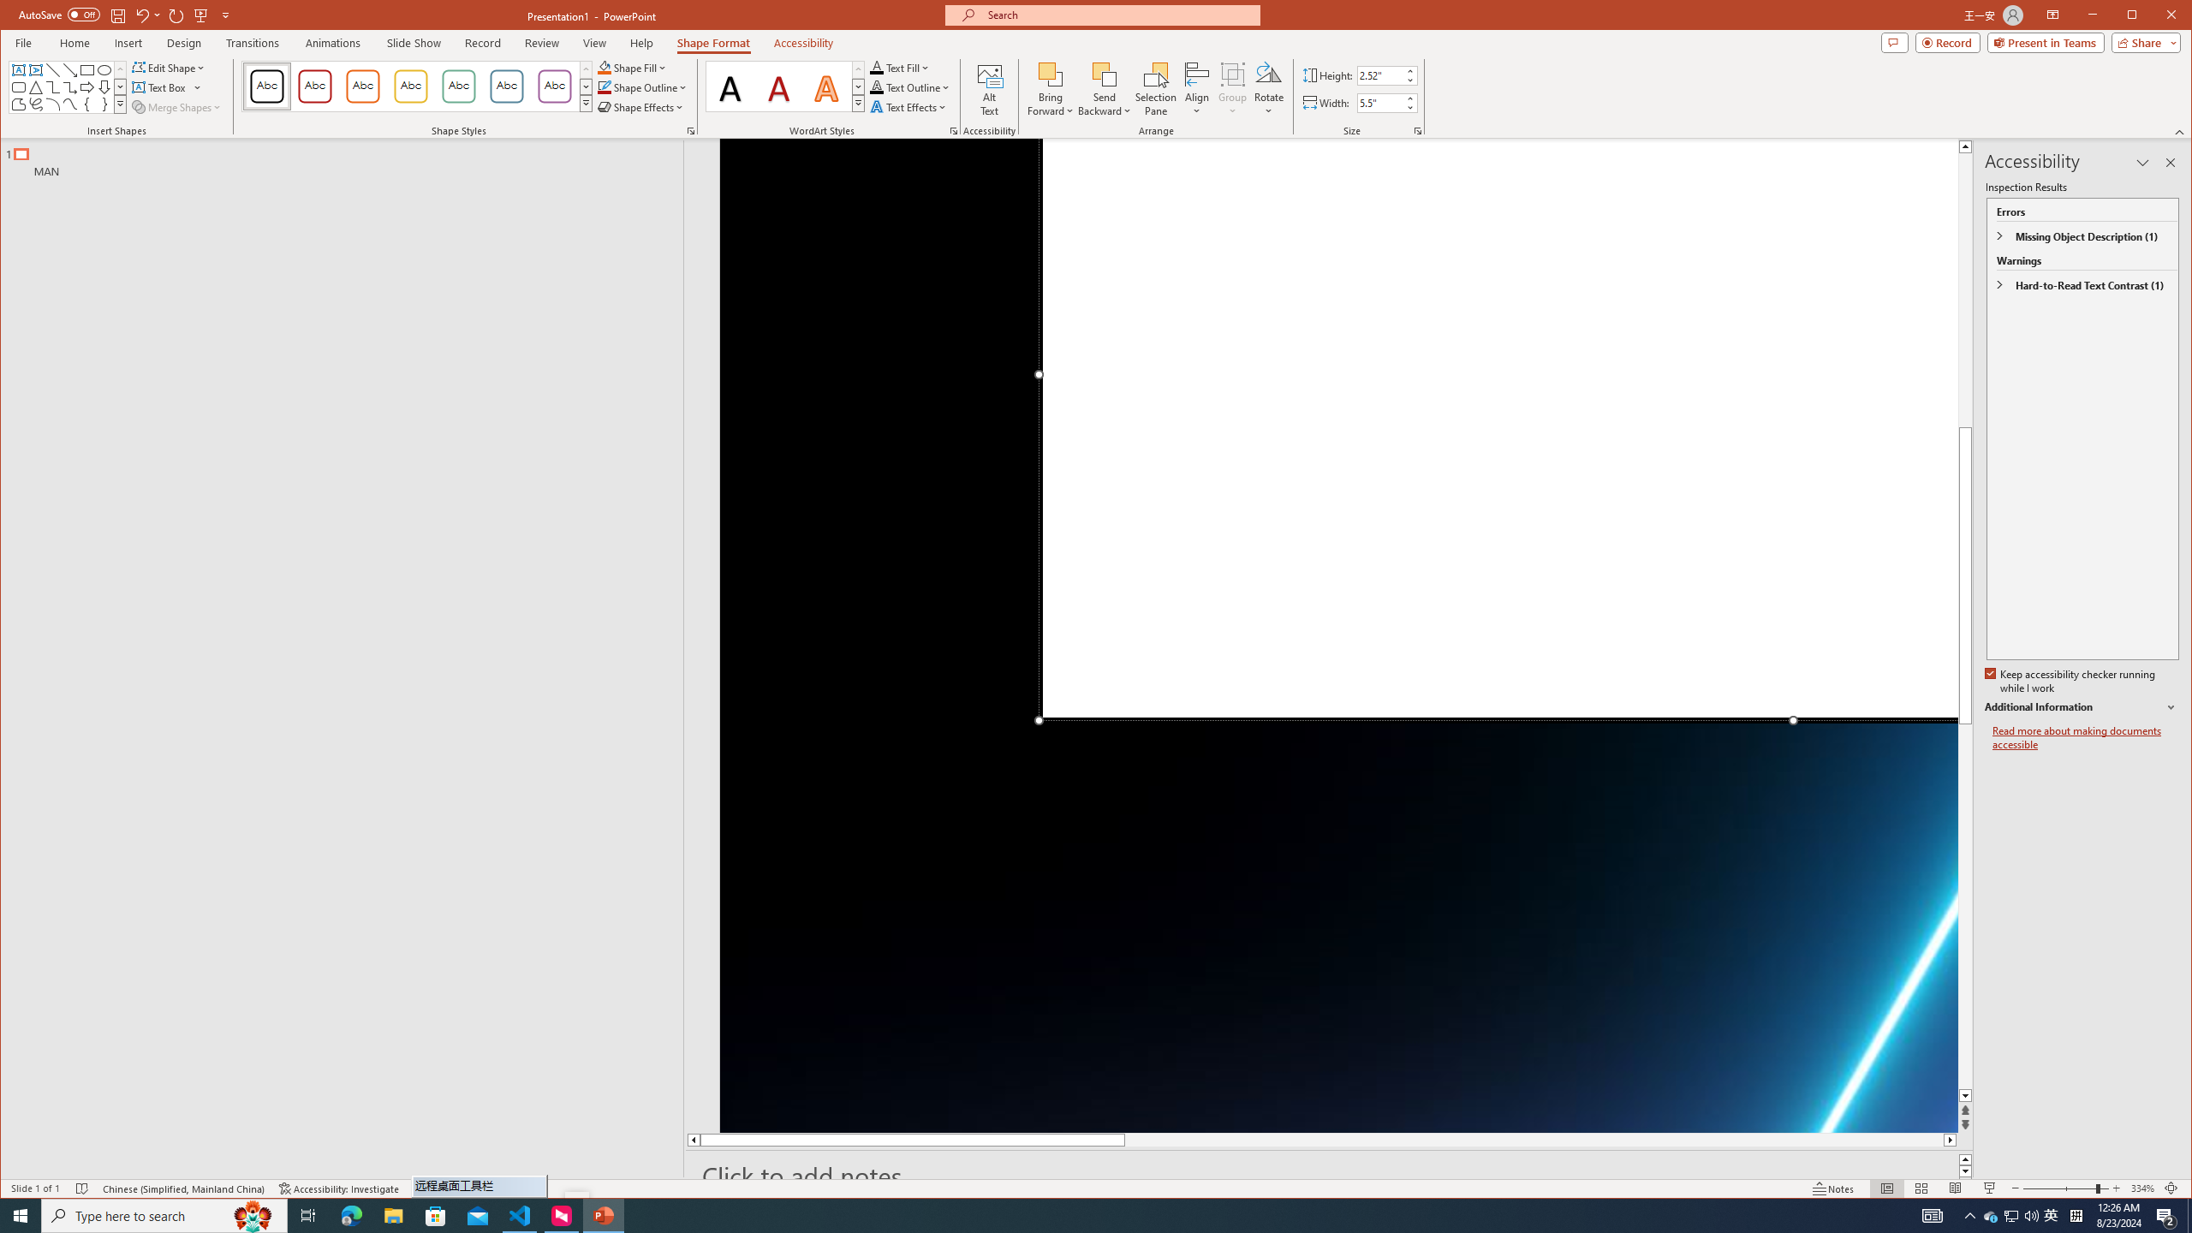 The height and width of the screenshot is (1233, 2192). What do you see at coordinates (178, 106) in the screenshot?
I see `Merge Shapes` at bounding box center [178, 106].